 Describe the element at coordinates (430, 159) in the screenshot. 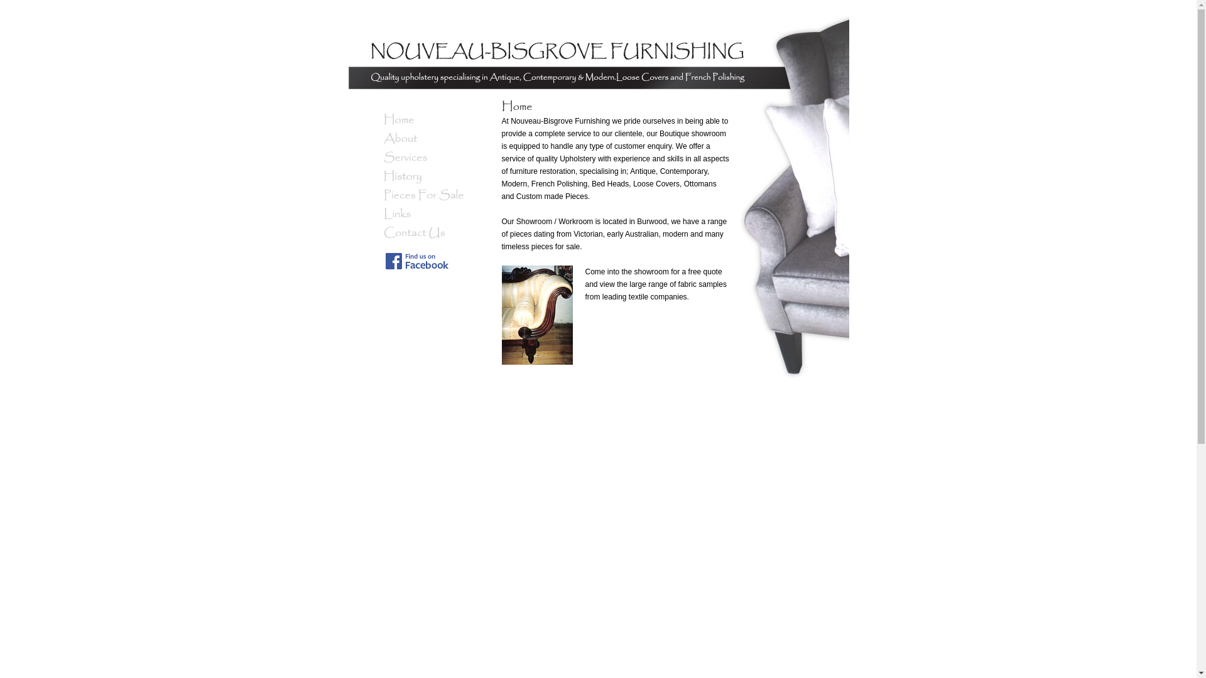

I see `Services` at that location.